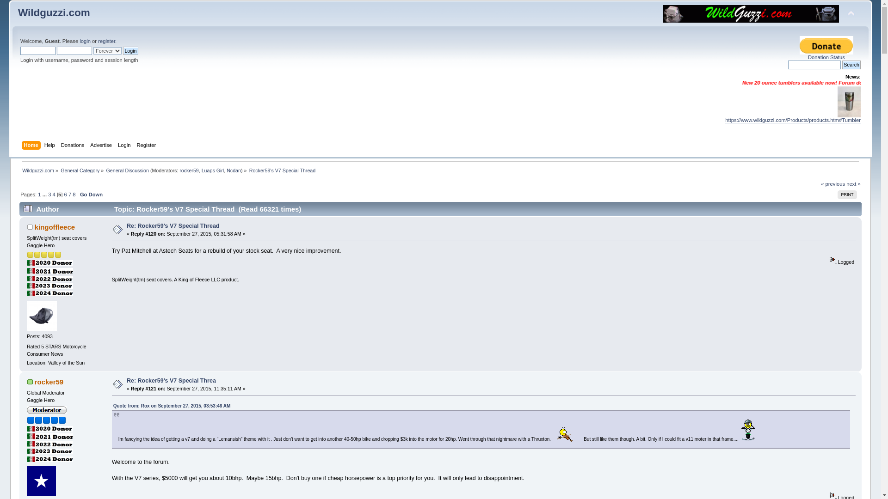 Image resolution: width=888 pixels, height=499 pixels. What do you see at coordinates (91, 194) in the screenshot?
I see `Go Down` at bounding box center [91, 194].